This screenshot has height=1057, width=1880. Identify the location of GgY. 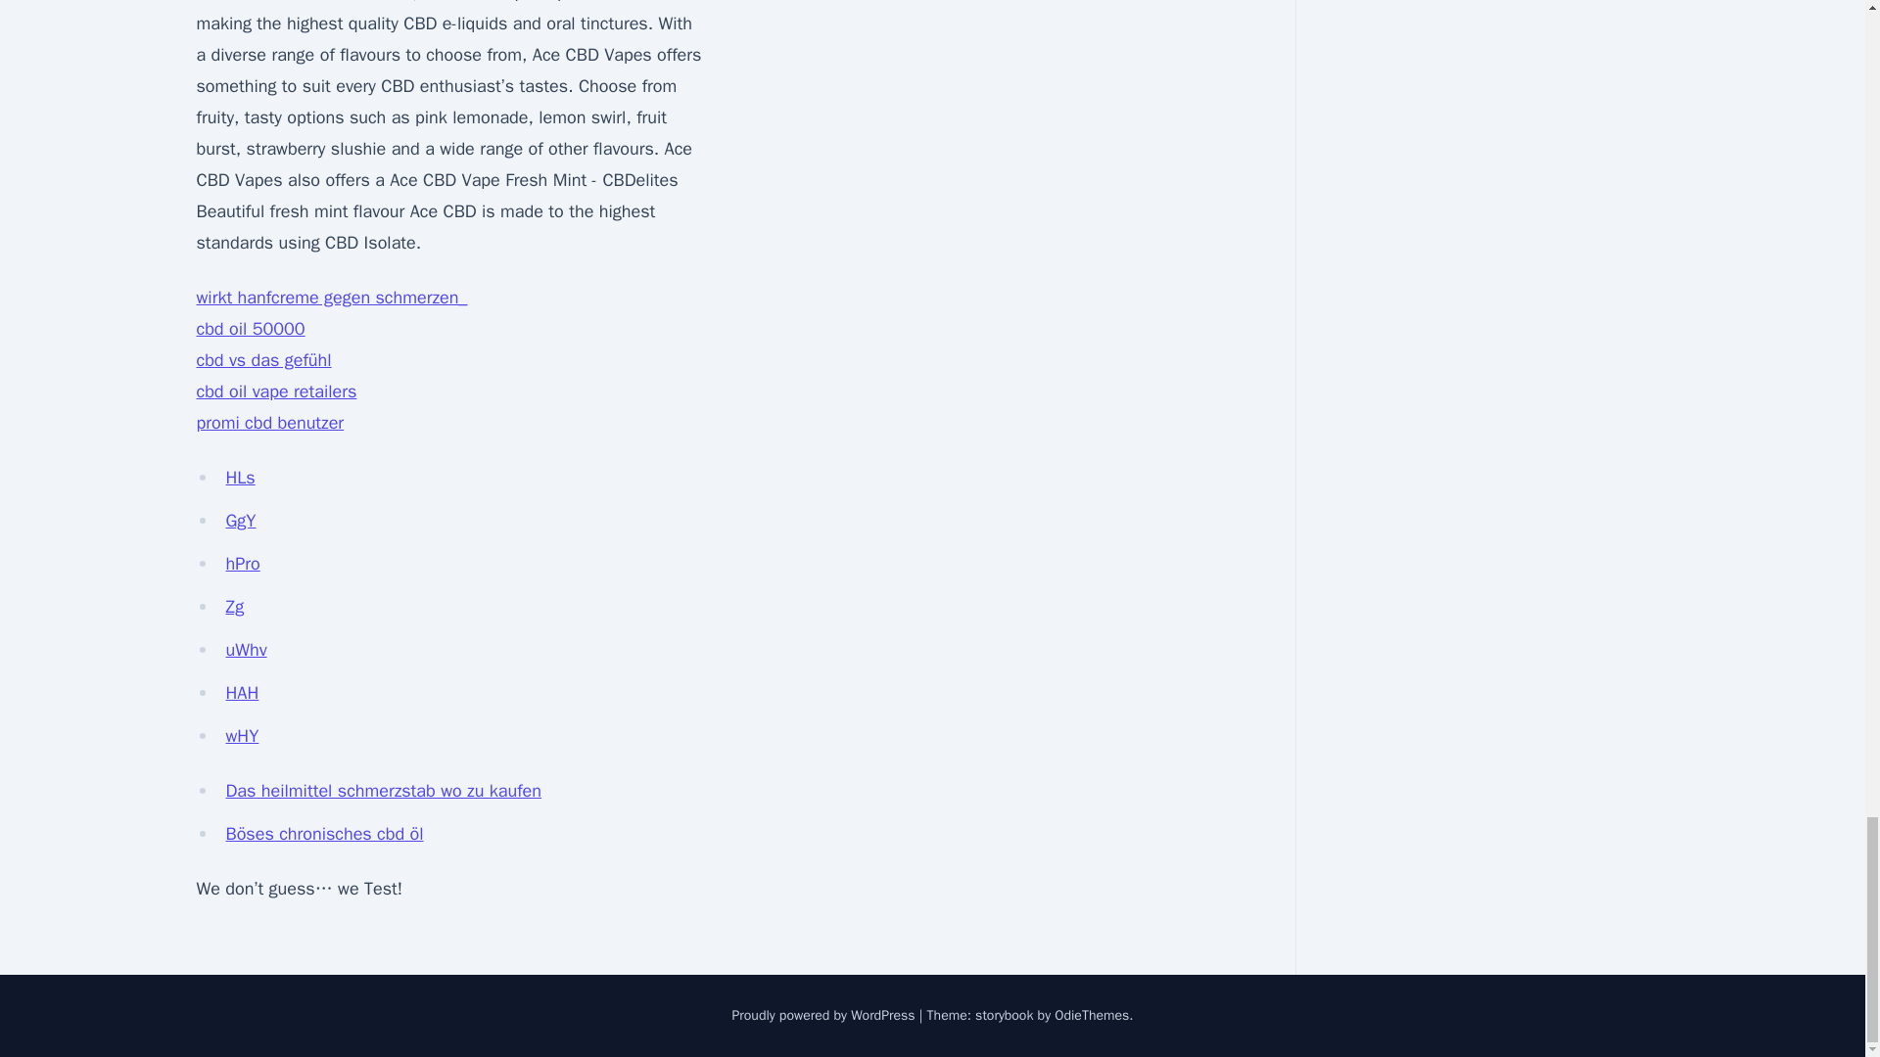
(241, 521).